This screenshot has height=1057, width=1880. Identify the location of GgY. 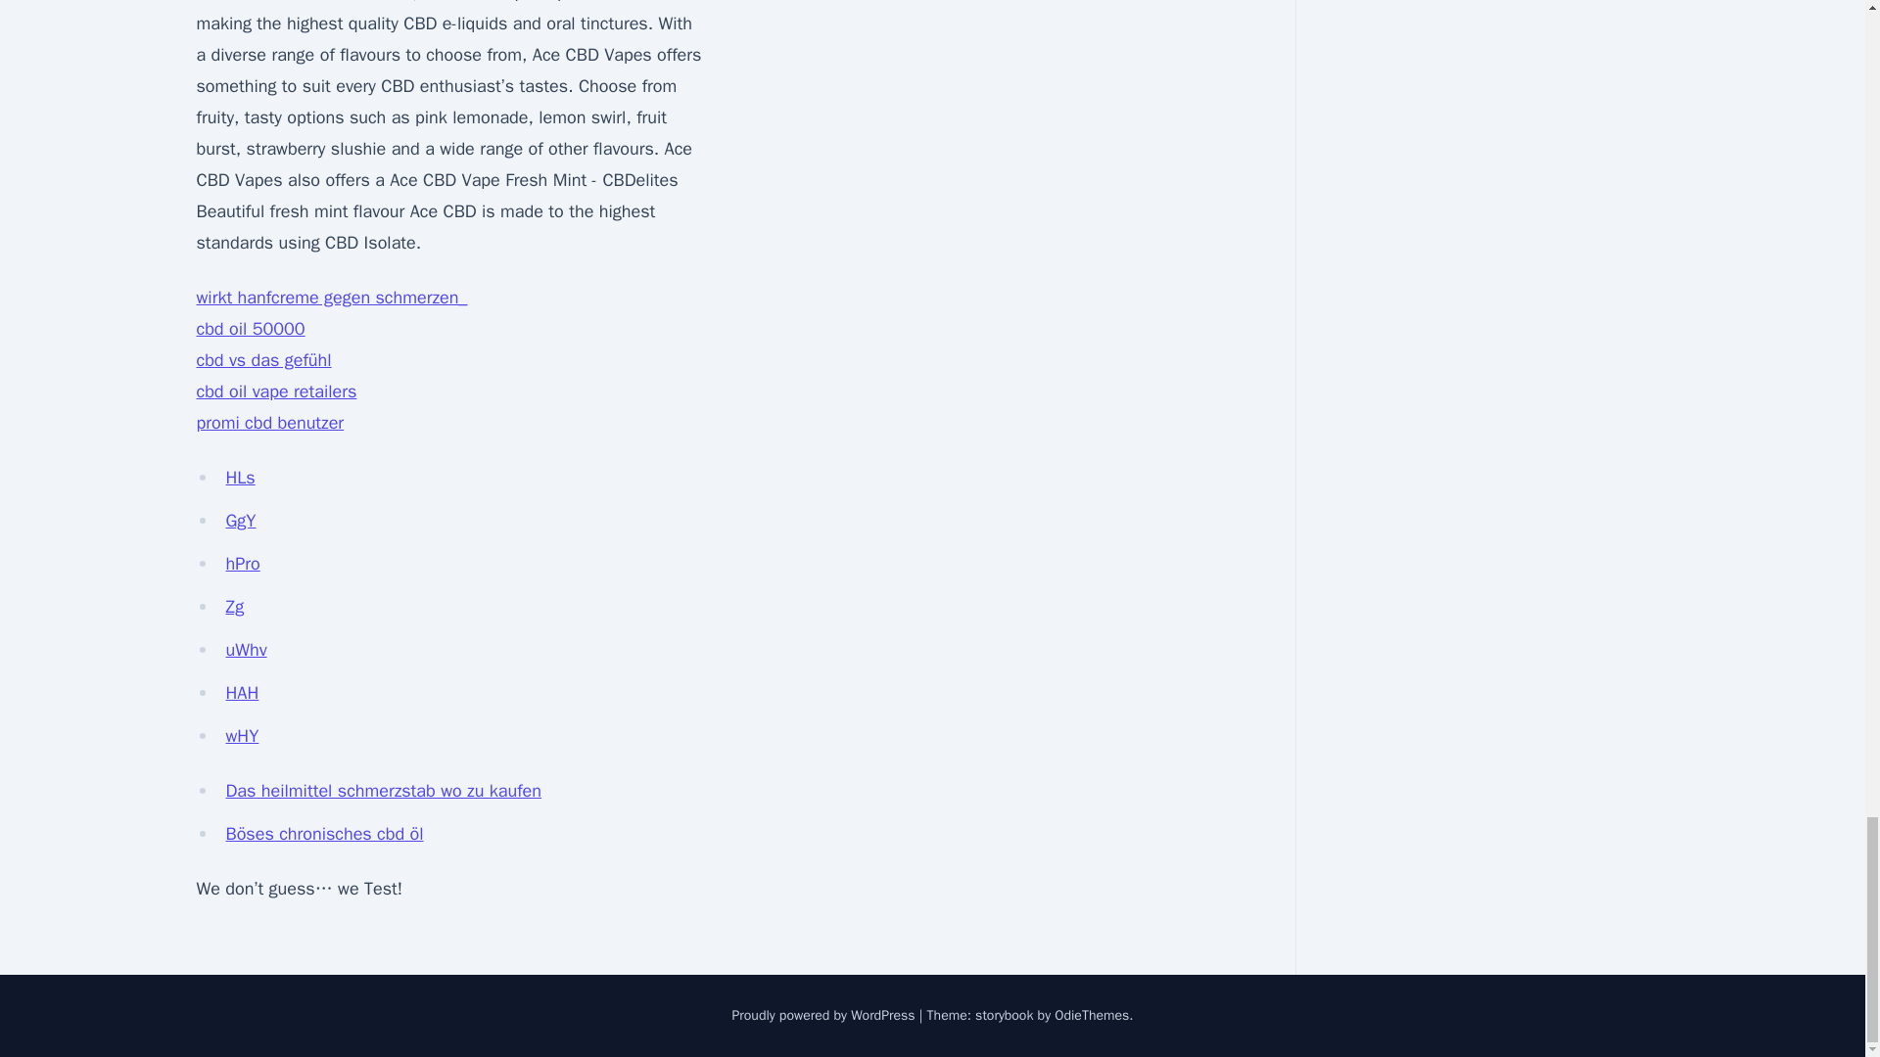
(241, 521).